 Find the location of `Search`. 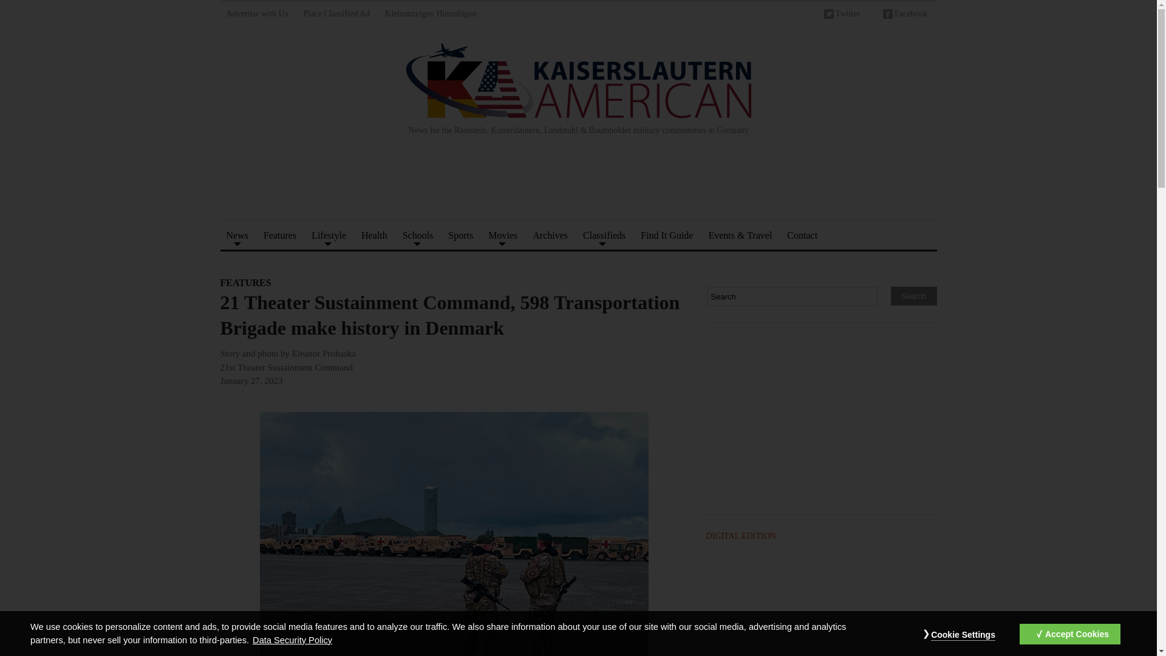

Search is located at coordinates (913, 296).